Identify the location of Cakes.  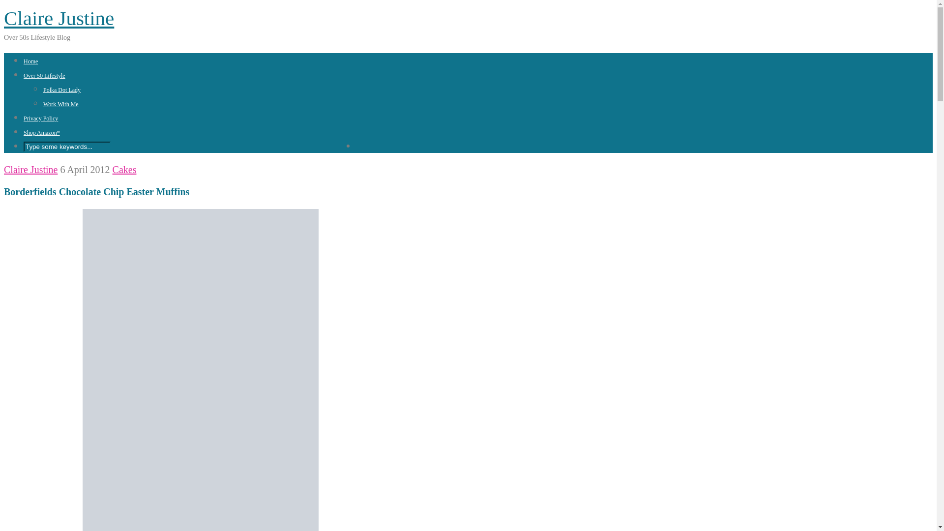
(124, 169).